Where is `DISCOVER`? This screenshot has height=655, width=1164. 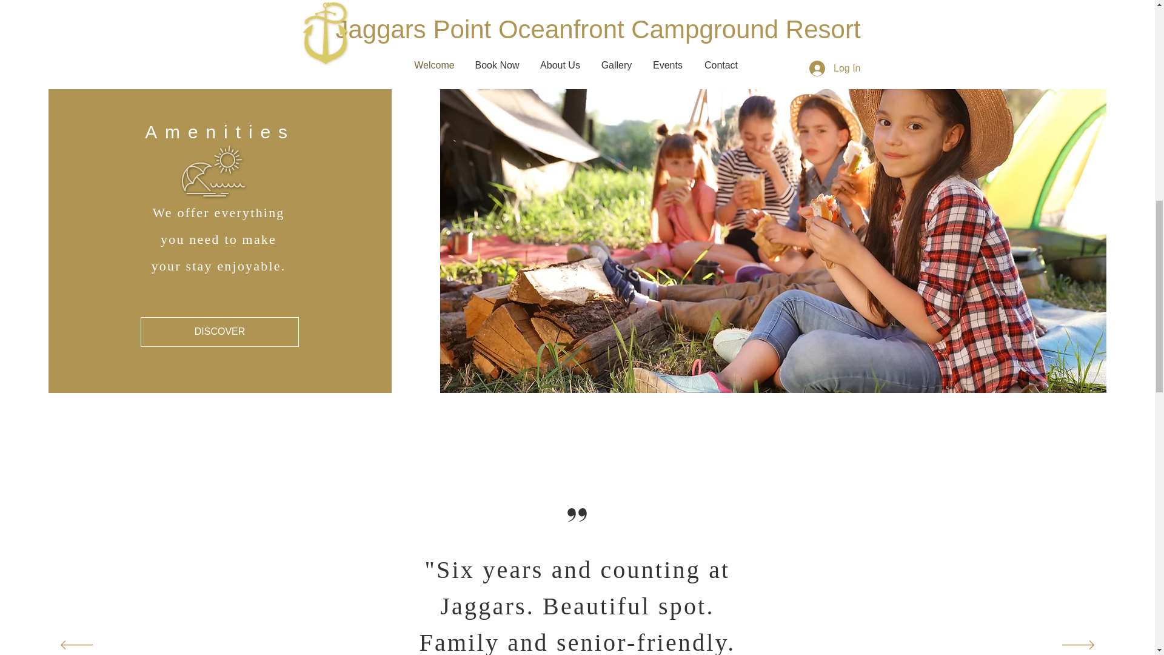
DISCOVER is located at coordinates (219, 332).